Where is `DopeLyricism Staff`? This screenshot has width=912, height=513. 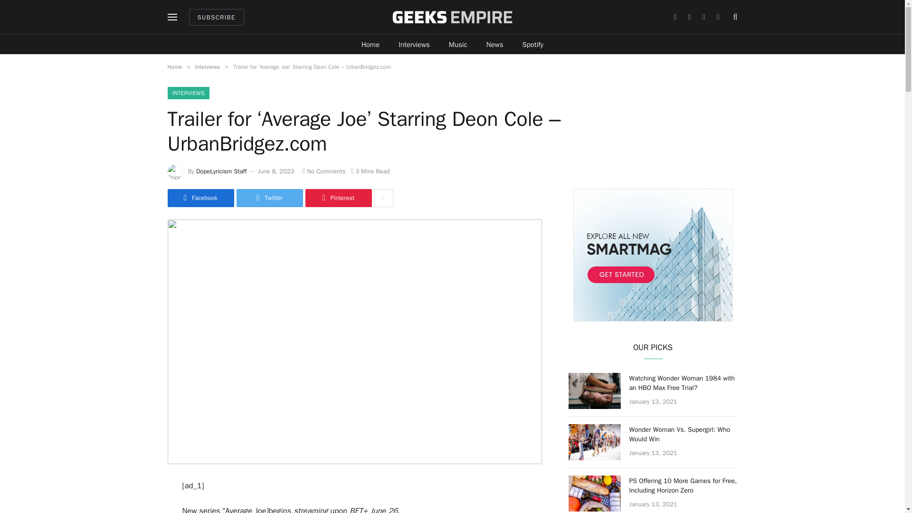
DopeLyricism Staff is located at coordinates (221, 171).